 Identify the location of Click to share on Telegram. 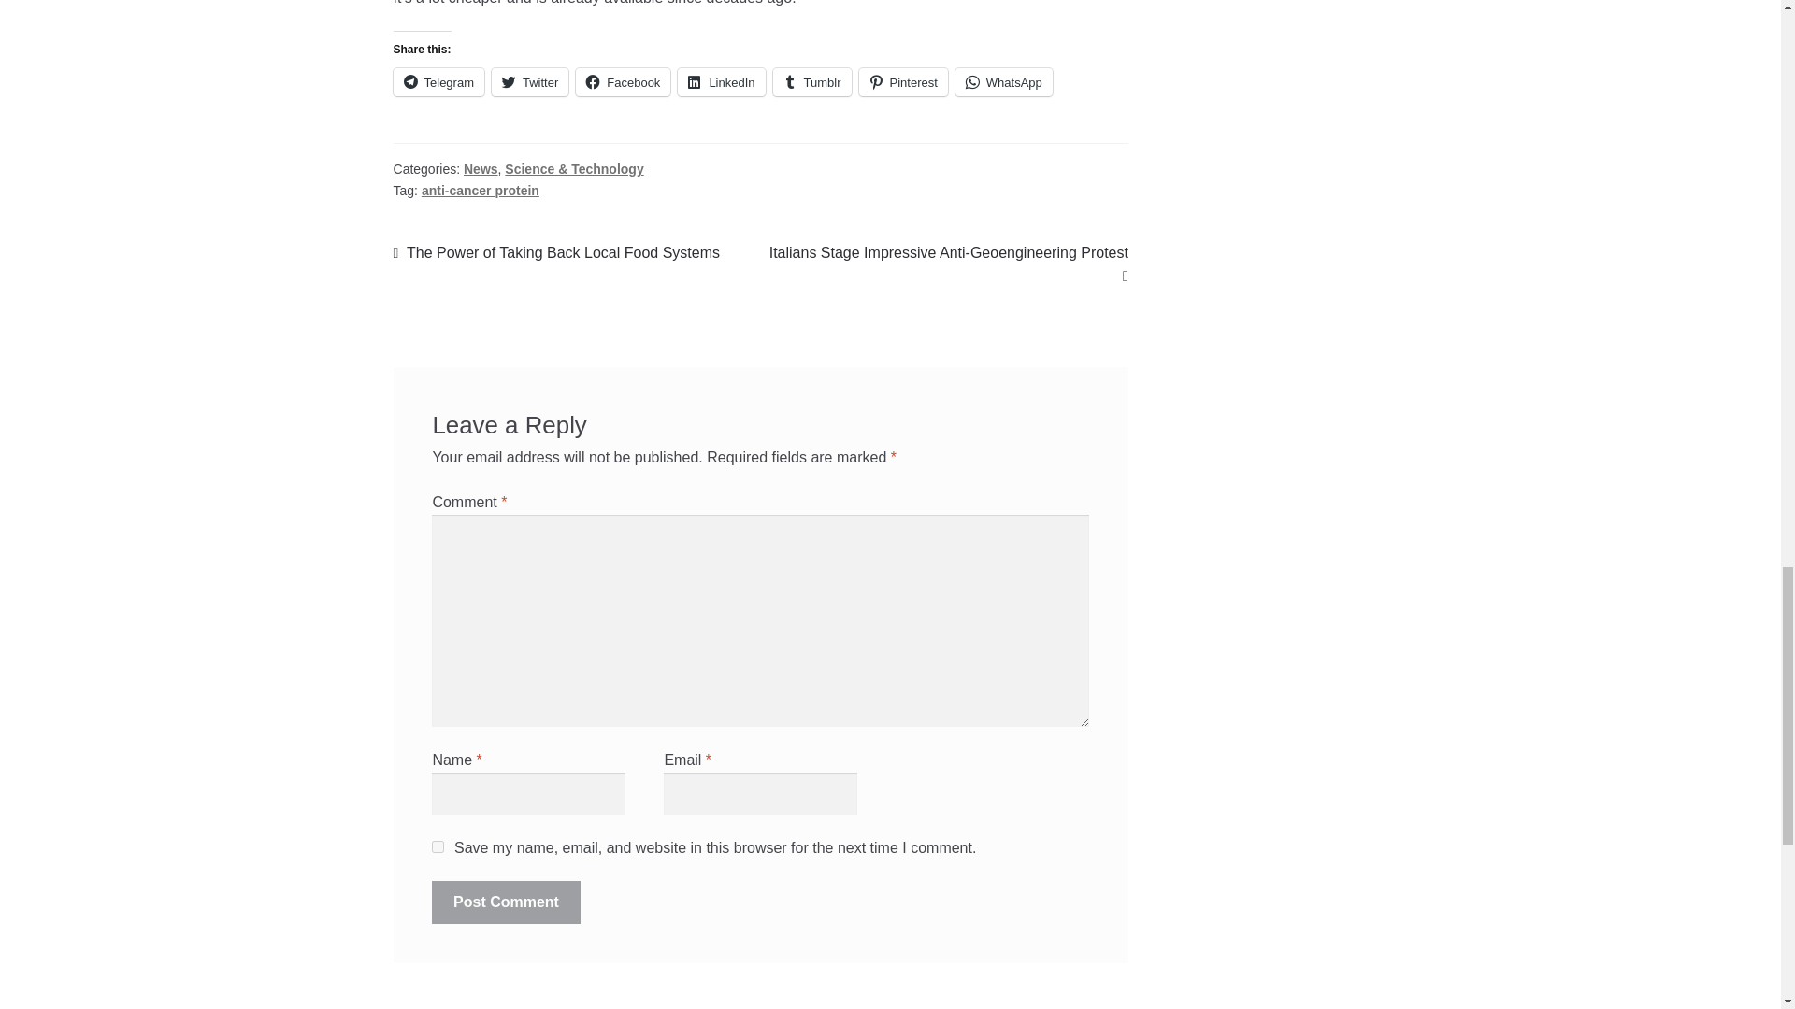
(438, 82).